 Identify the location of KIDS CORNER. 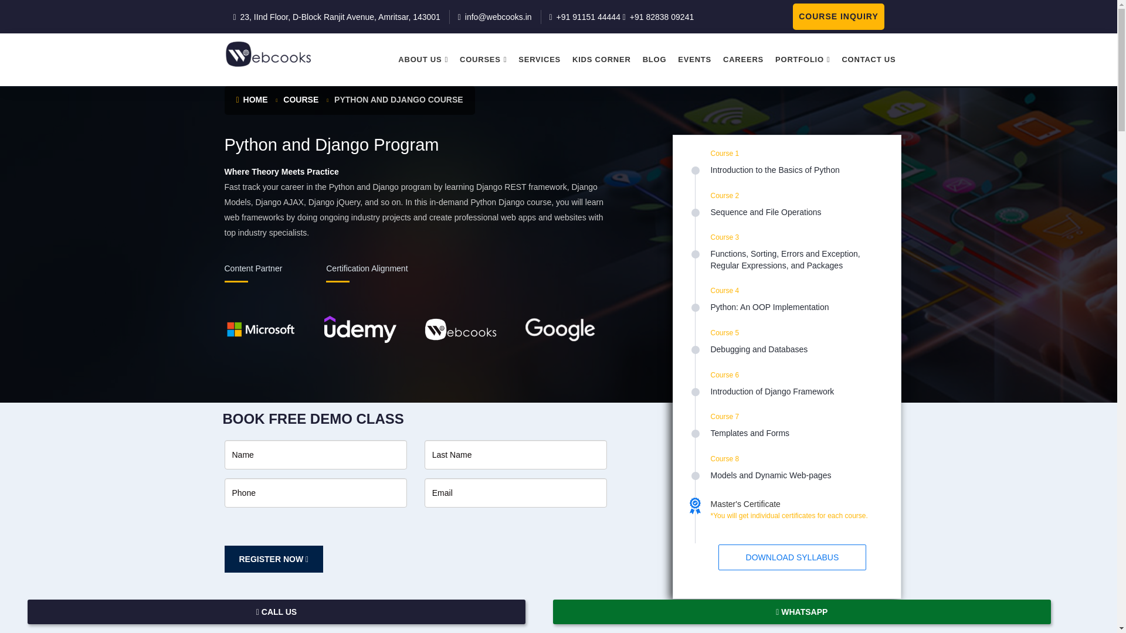
(602, 60).